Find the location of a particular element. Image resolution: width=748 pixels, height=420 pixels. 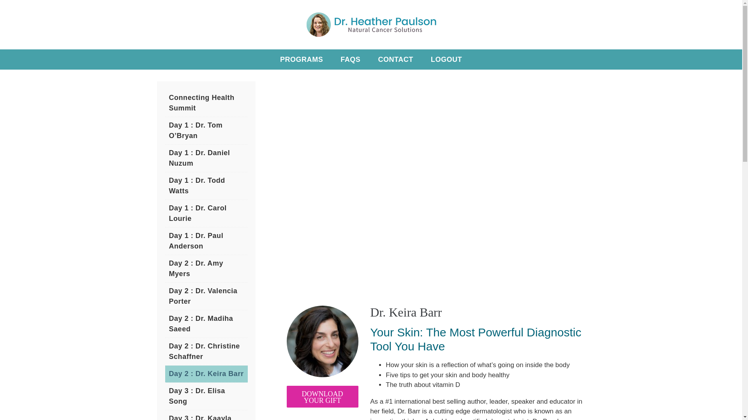

Day 2 : Dr. Keira Barr is located at coordinates (206, 374).